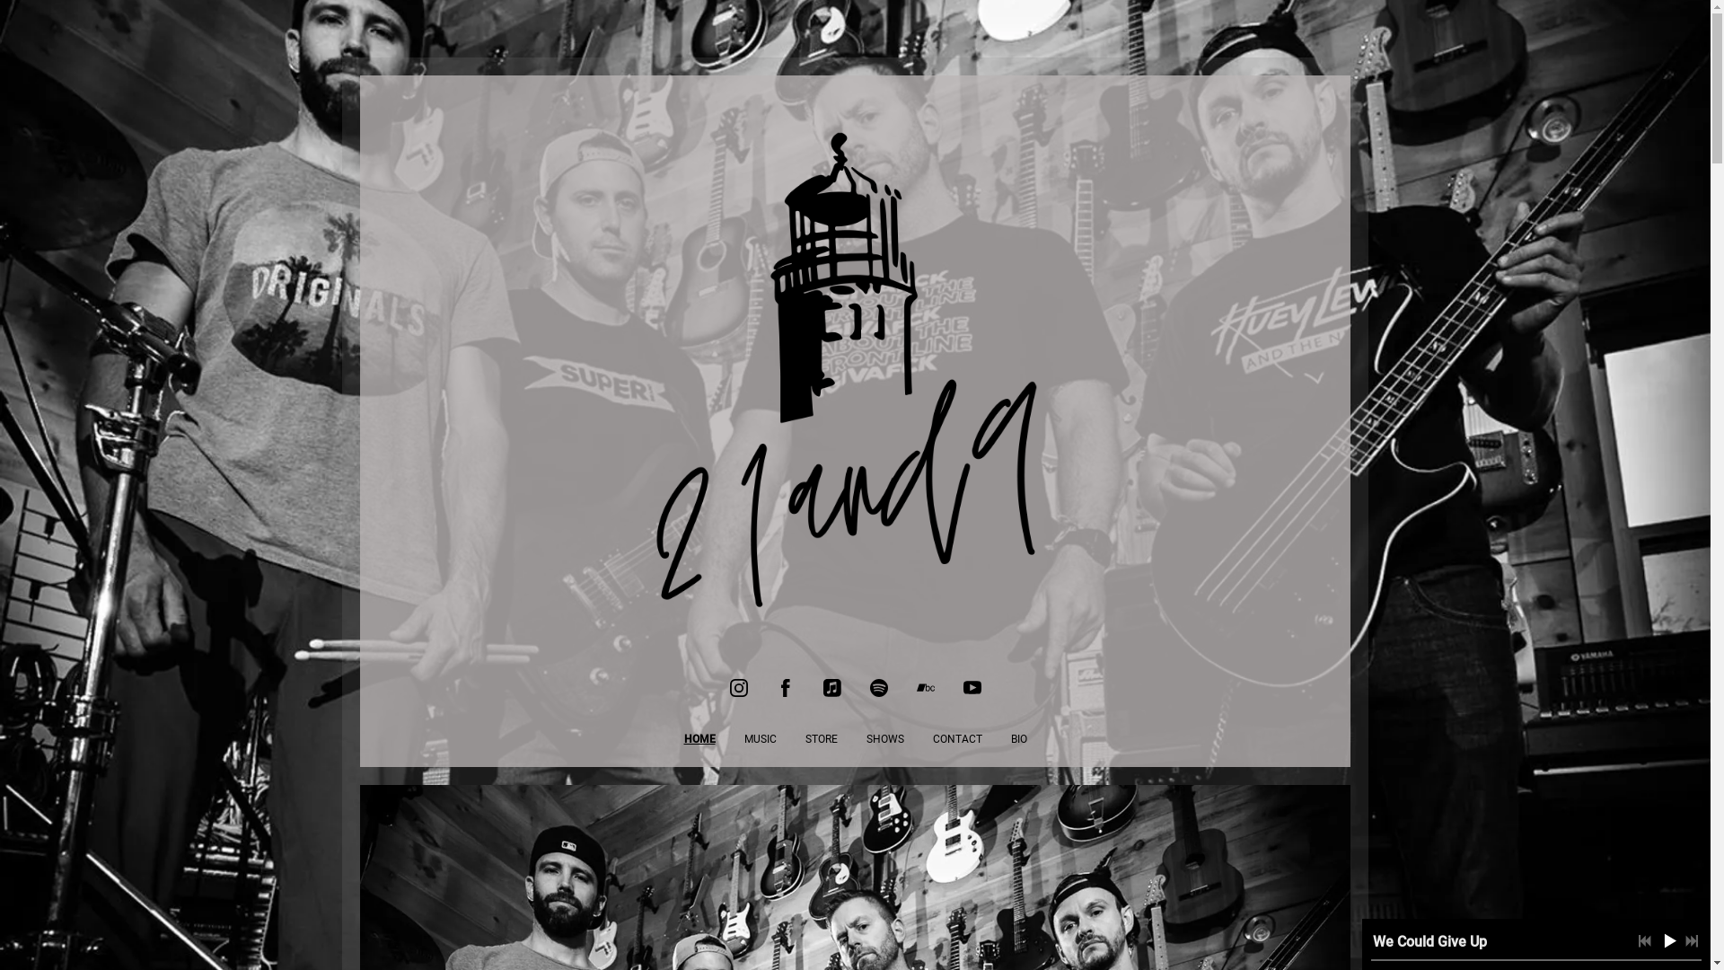 The image size is (1724, 970). I want to click on https://www.facebook.com/21and9/?ref=page_internal, so click(785, 688).